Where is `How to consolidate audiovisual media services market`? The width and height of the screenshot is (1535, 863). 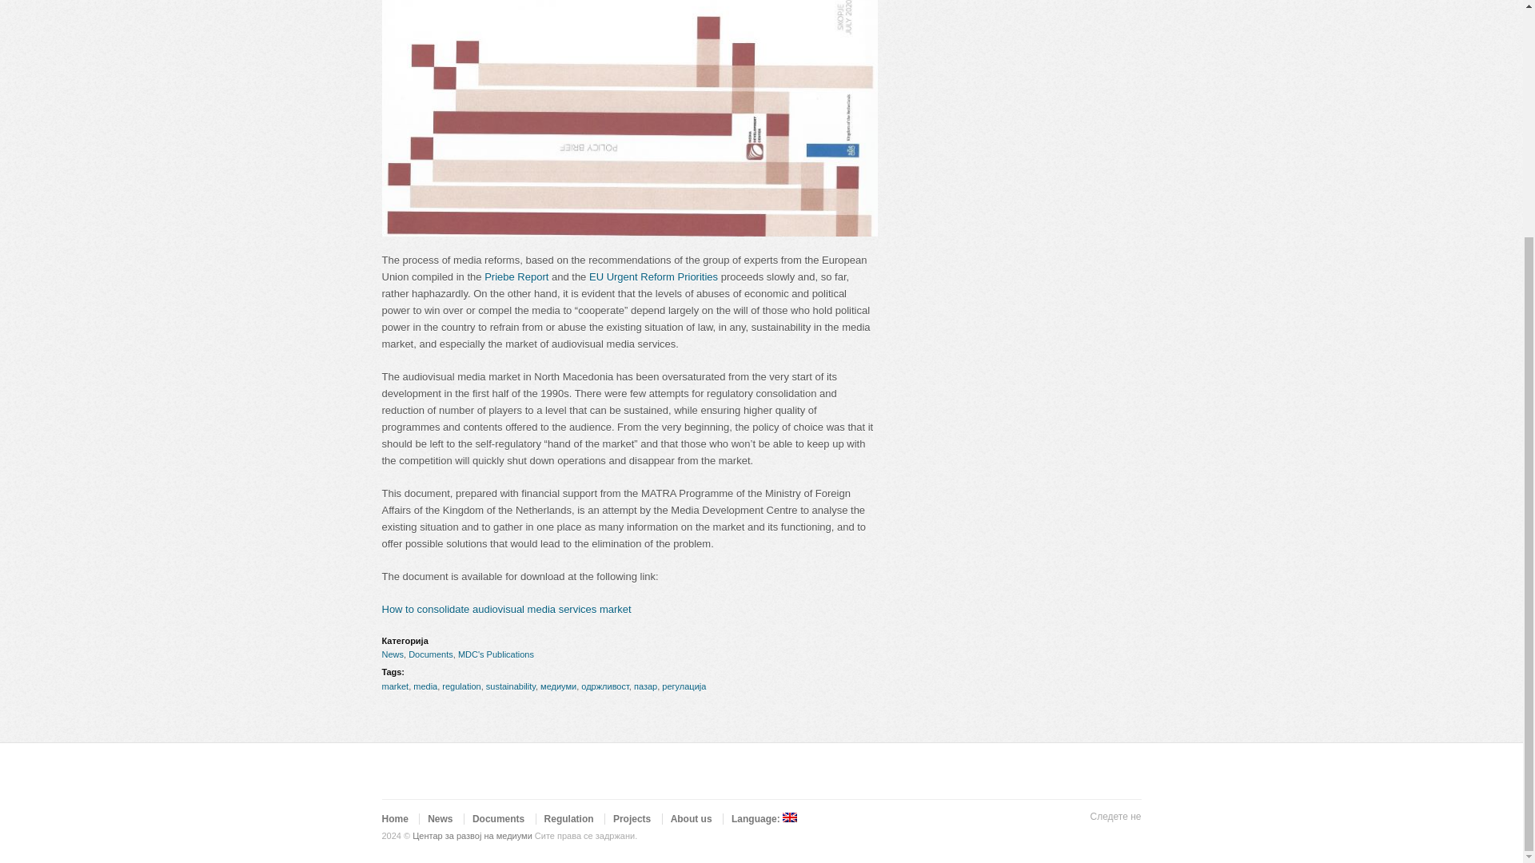 How to consolidate audiovisual media services market is located at coordinates (507, 609).